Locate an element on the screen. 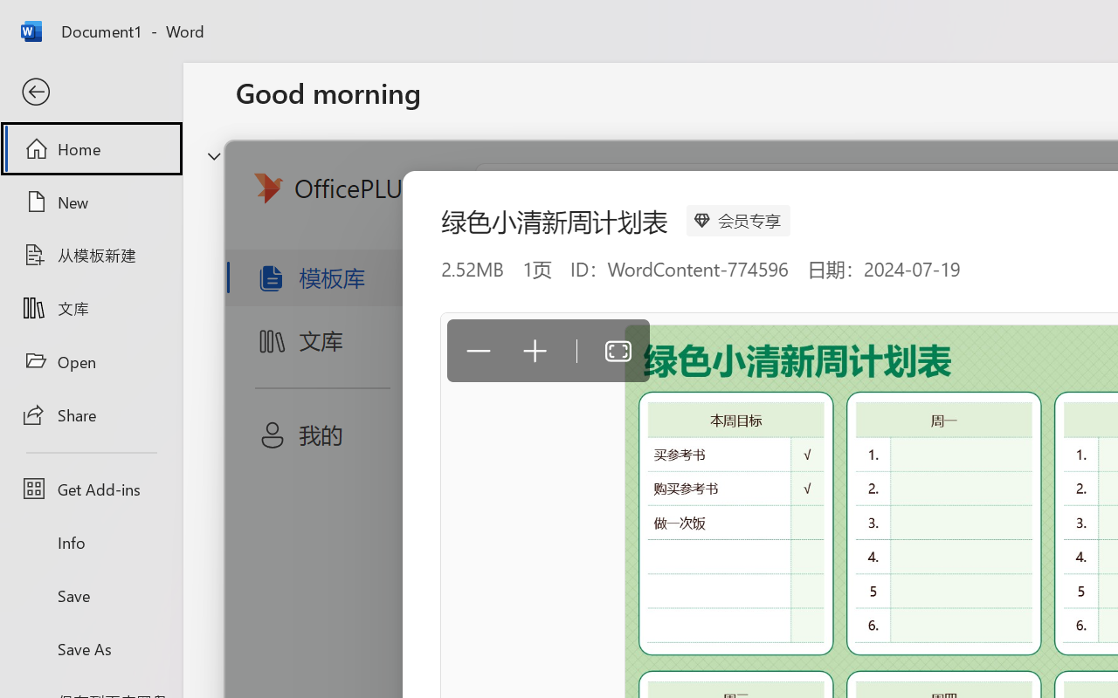  Blank document is located at coordinates (354, 290).